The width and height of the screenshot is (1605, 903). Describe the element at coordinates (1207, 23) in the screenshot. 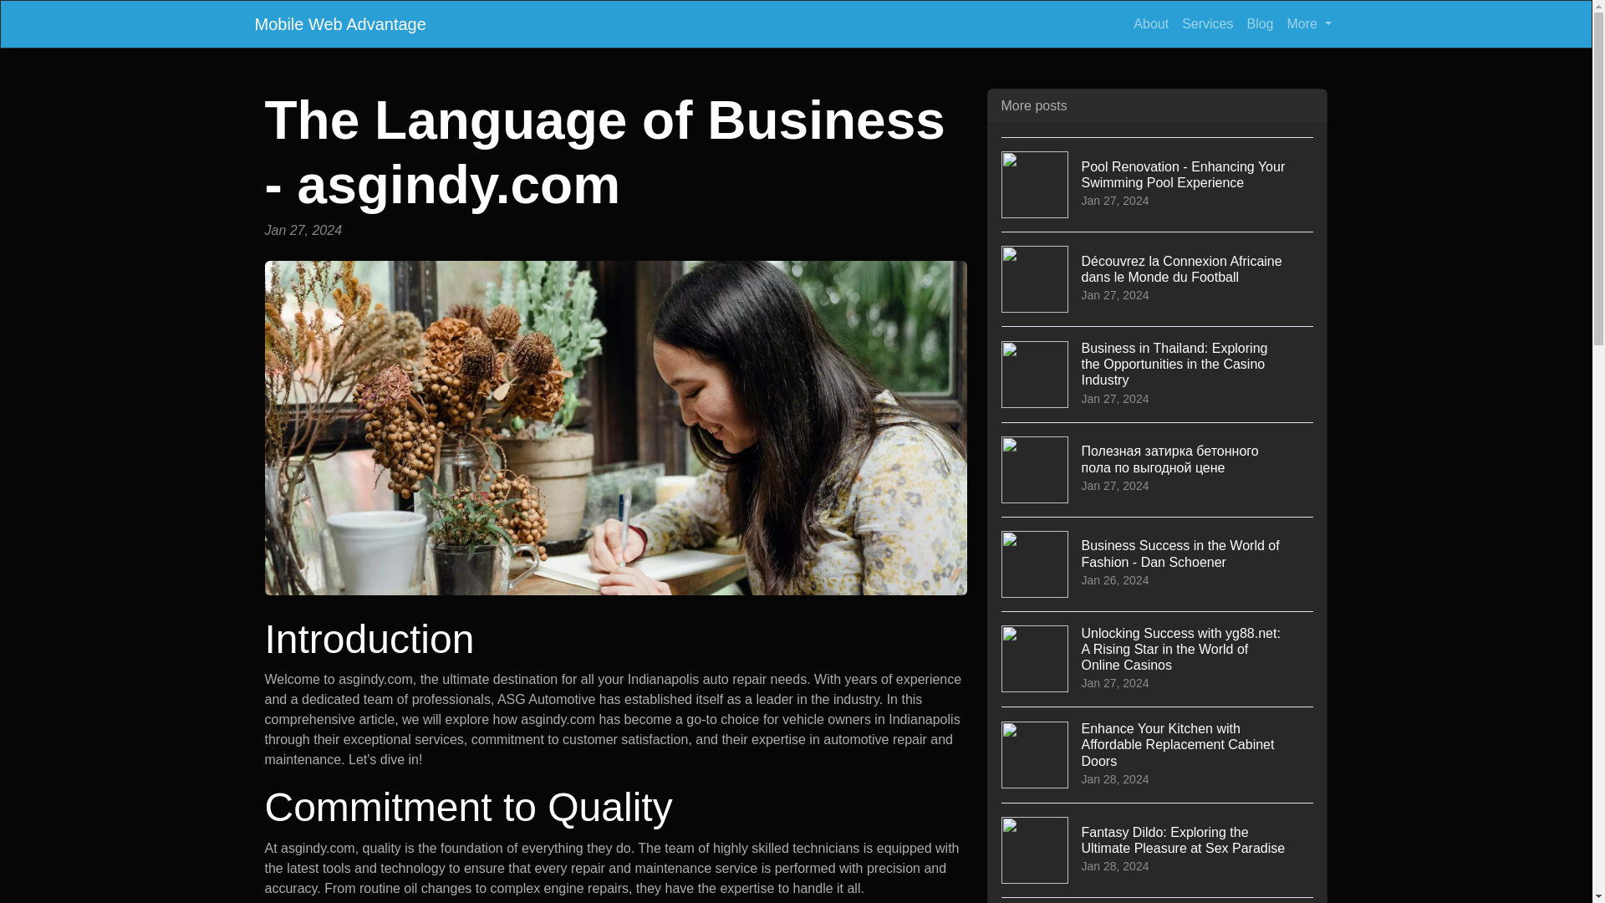

I see `Services` at that location.